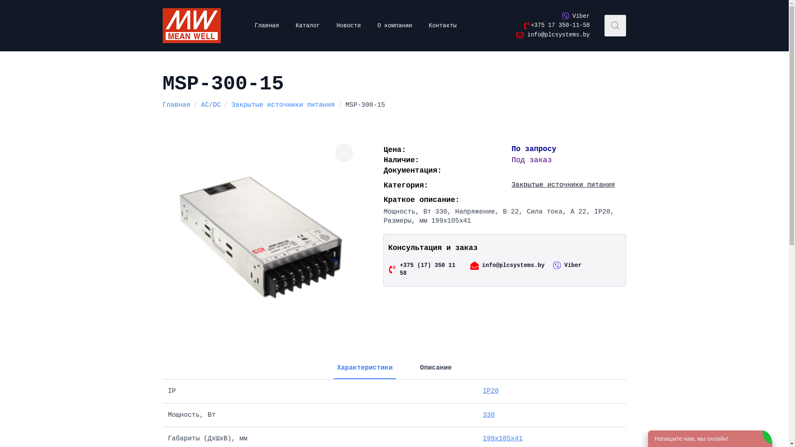 This screenshot has height=447, width=795. I want to click on IP20, so click(491, 391).